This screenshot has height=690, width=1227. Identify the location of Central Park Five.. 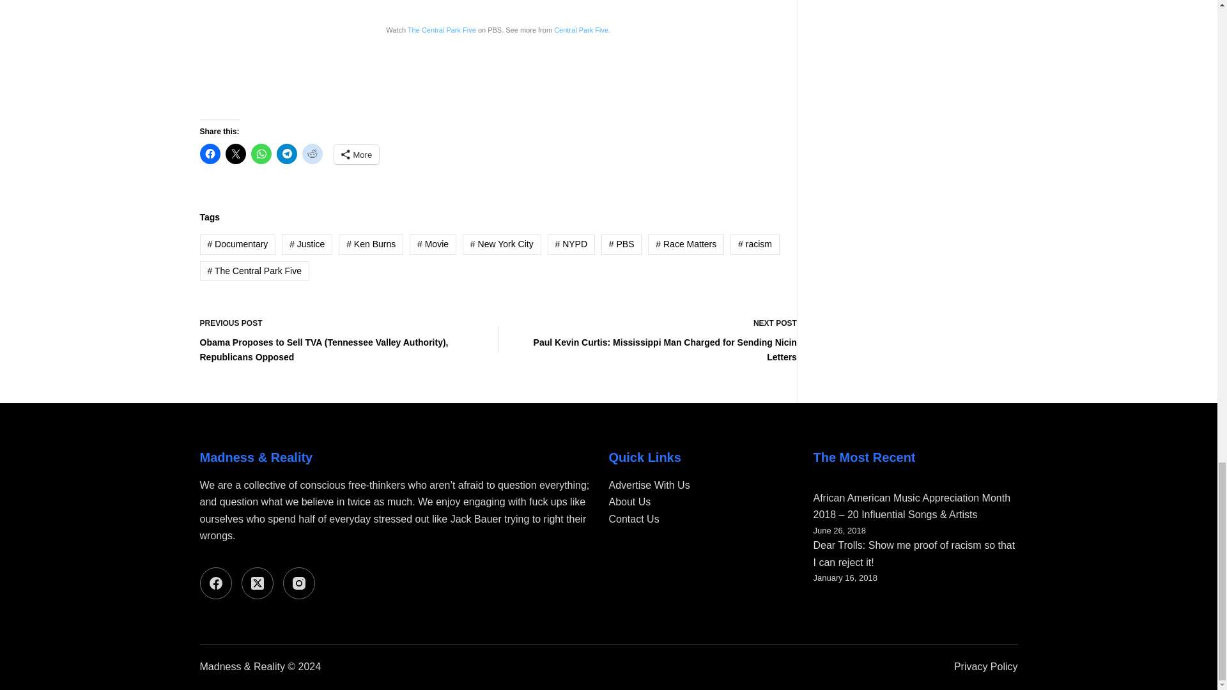
(582, 29).